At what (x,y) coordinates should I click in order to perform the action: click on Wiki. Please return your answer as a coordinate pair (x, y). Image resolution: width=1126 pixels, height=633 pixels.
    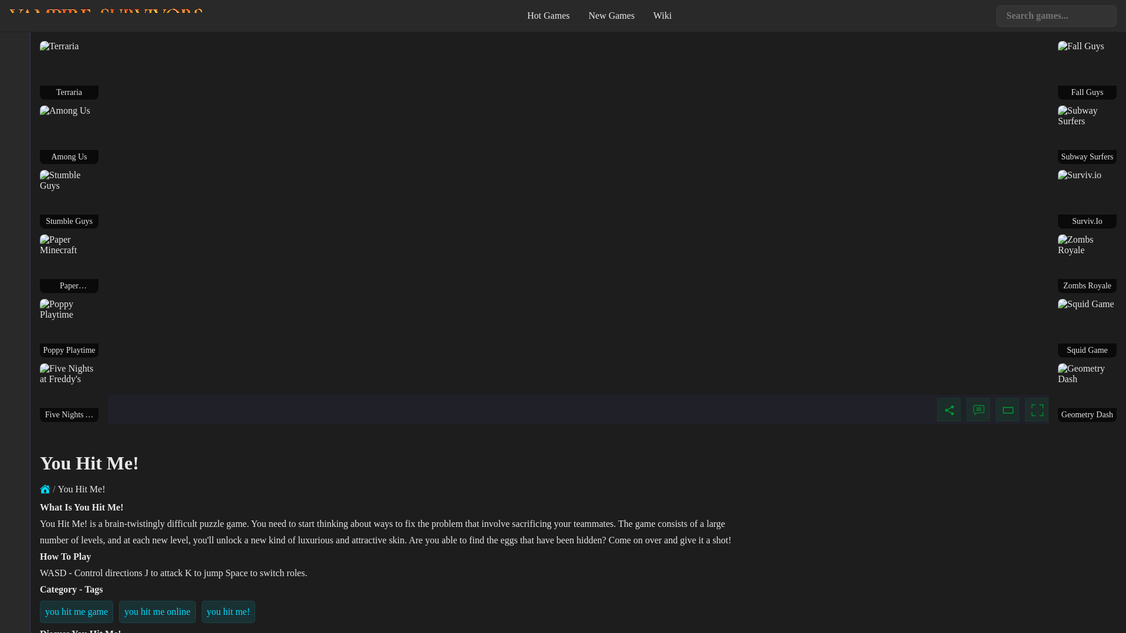
    Looking at the image, I should click on (663, 16).